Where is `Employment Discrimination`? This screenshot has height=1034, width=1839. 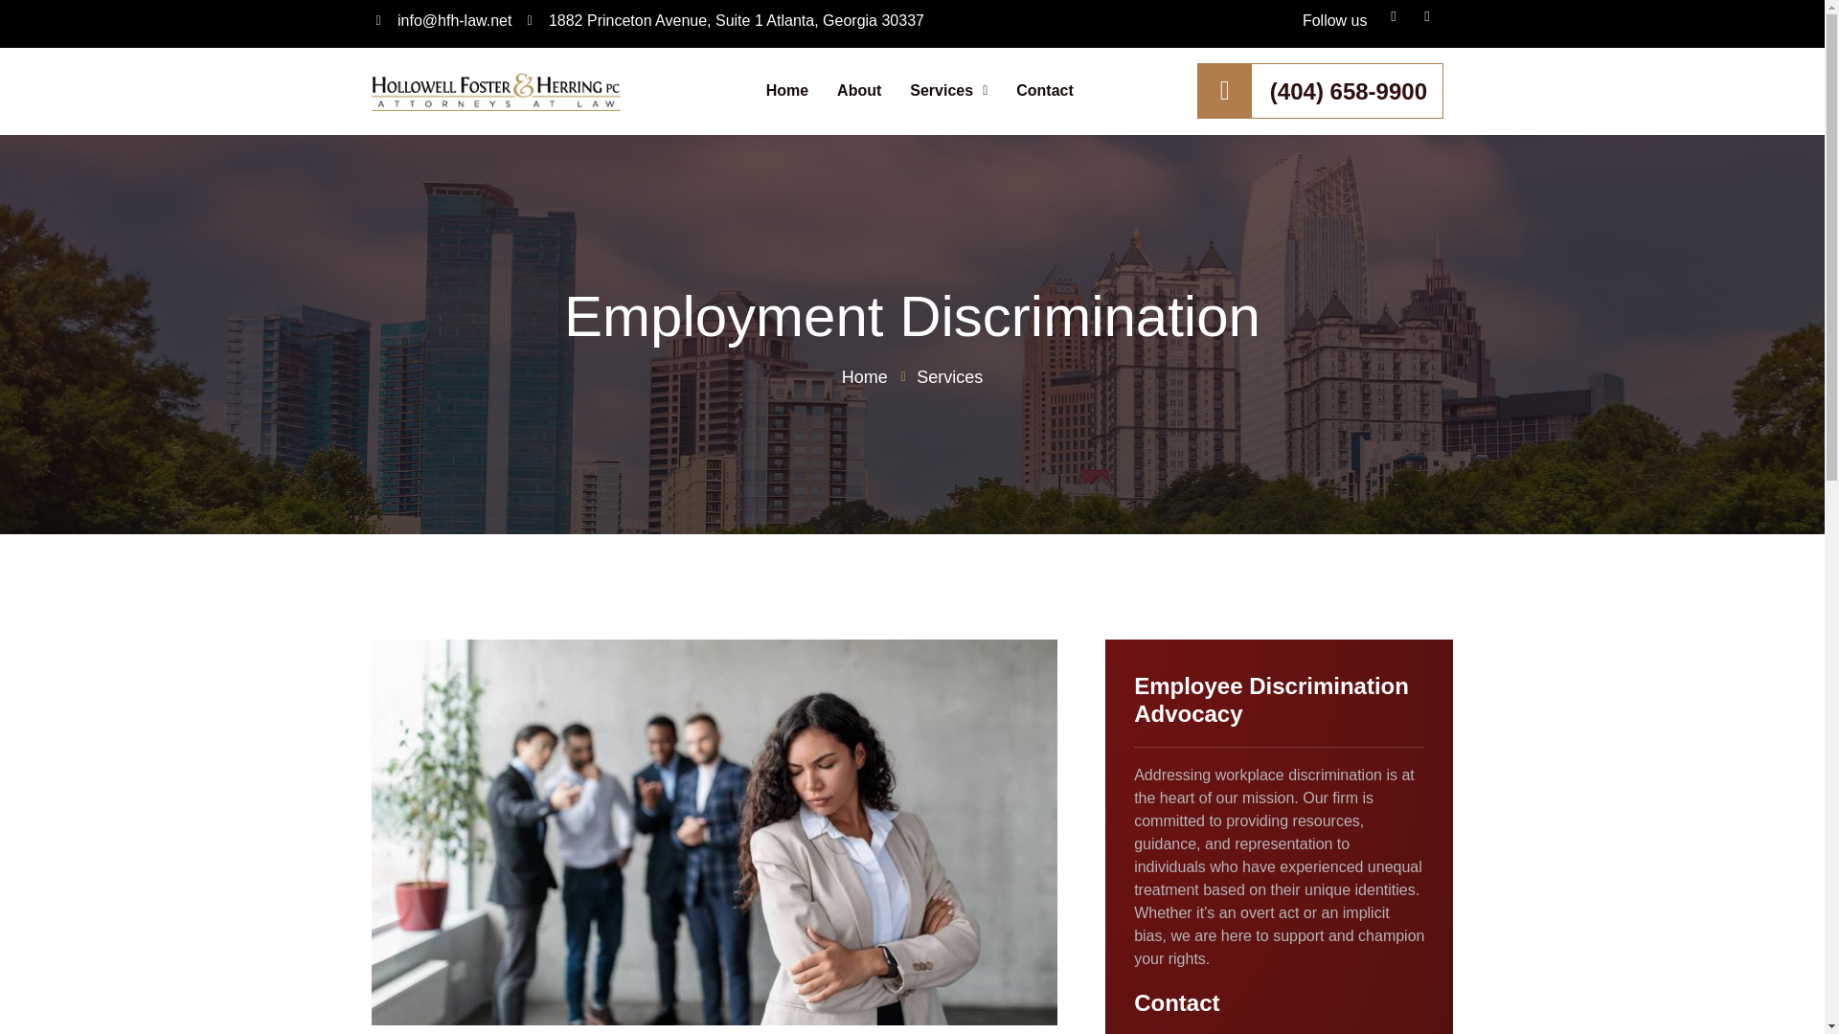
Employment Discrimination is located at coordinates (912, 316).